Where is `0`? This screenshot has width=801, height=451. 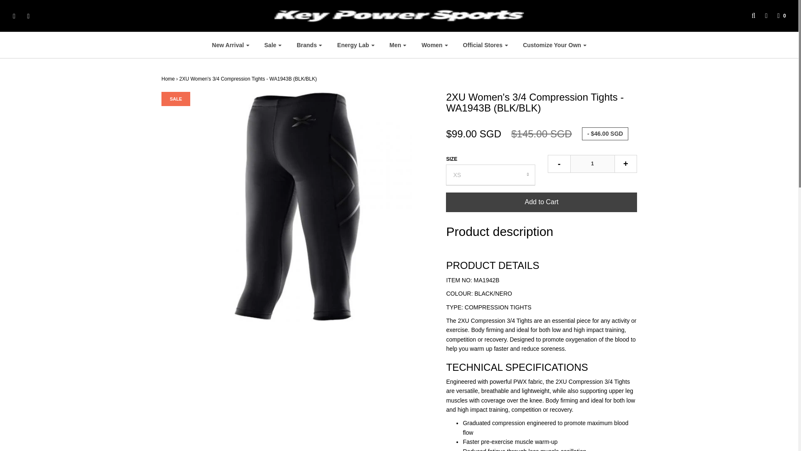
0 is located at coordinates (777, 16).